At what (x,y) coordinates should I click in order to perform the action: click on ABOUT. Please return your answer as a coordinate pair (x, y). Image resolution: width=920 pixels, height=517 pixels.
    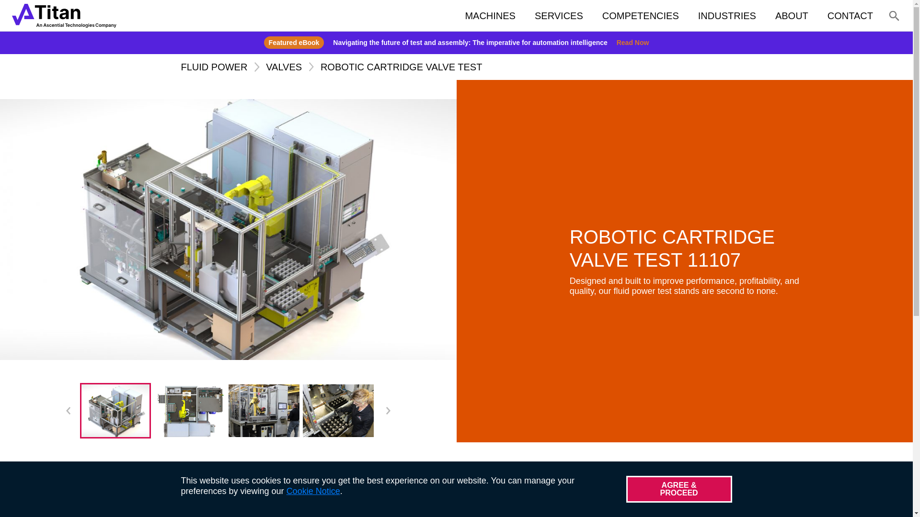
    Looking at the image, I should click on (792, 15).